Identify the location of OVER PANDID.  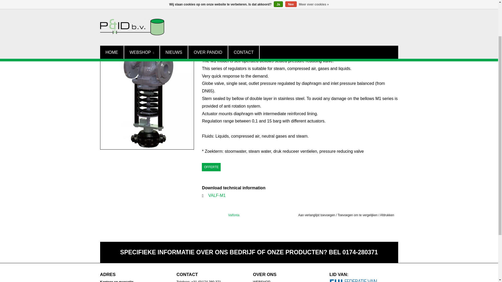
(208, 6).